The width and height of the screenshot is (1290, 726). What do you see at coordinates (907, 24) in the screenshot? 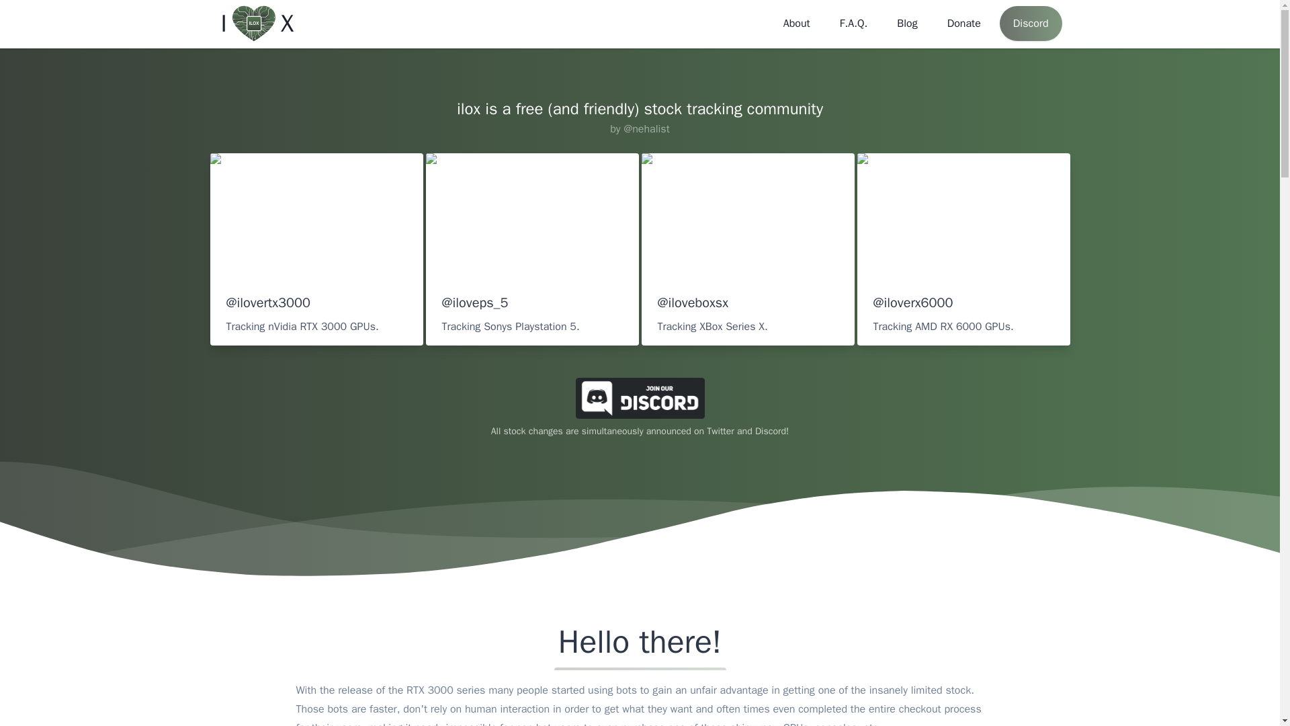
I see `Blog` at bounding box center [907, 24].